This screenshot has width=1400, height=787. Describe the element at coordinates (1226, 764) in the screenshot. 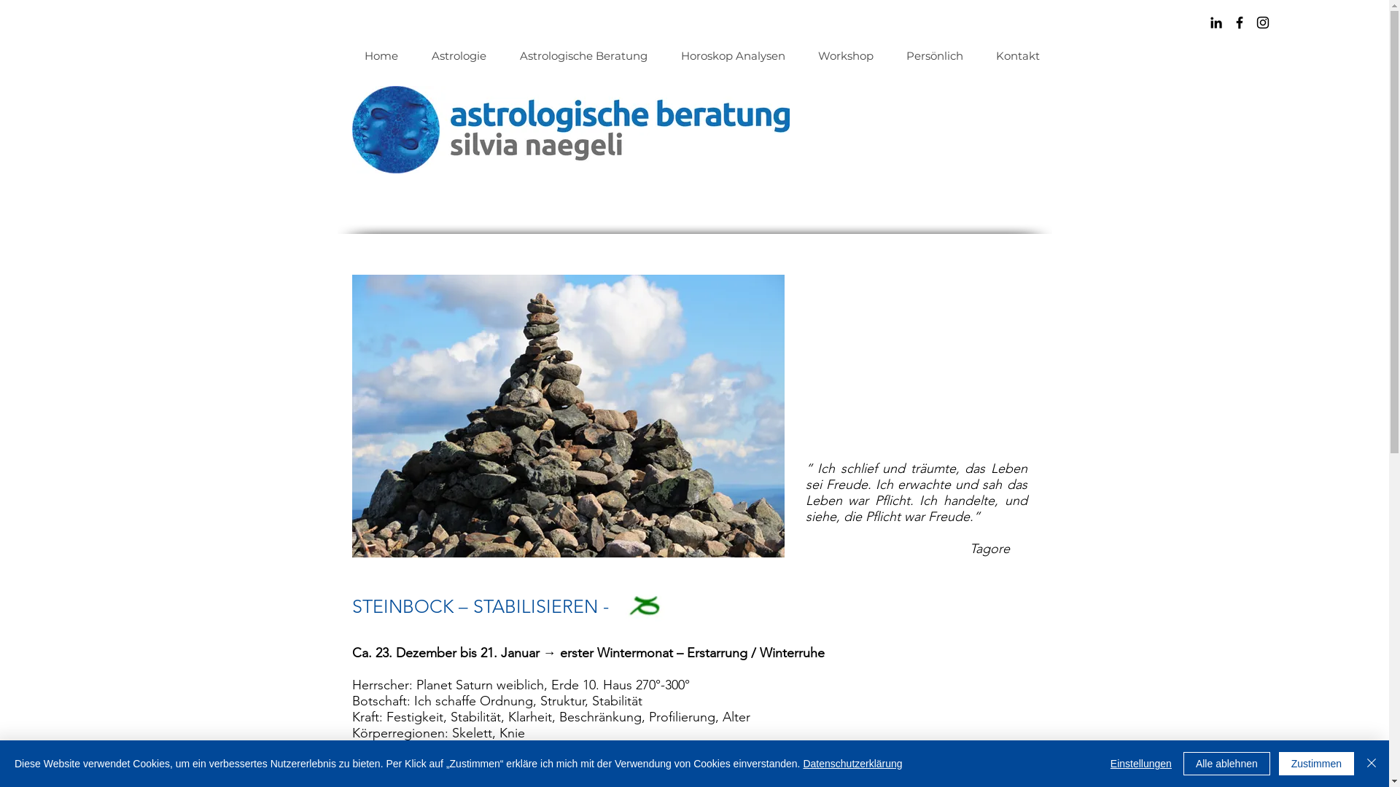

I see `Alle ablehnen` at that location.